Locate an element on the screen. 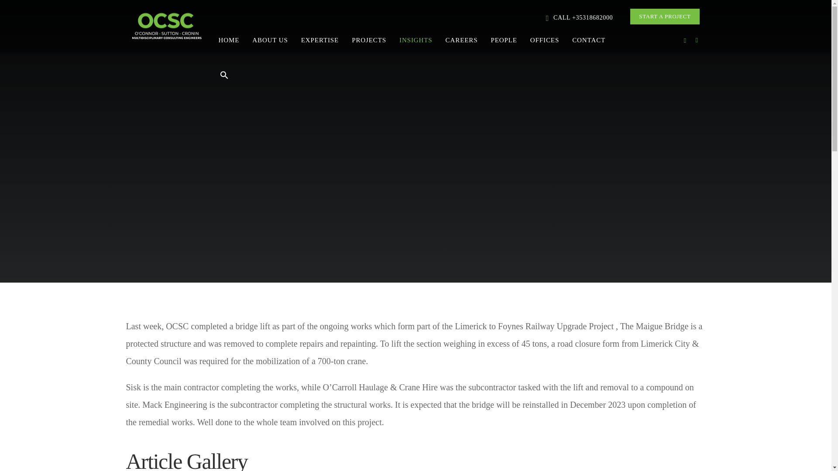  START A PROJECT is located at coordinates (664, 17).